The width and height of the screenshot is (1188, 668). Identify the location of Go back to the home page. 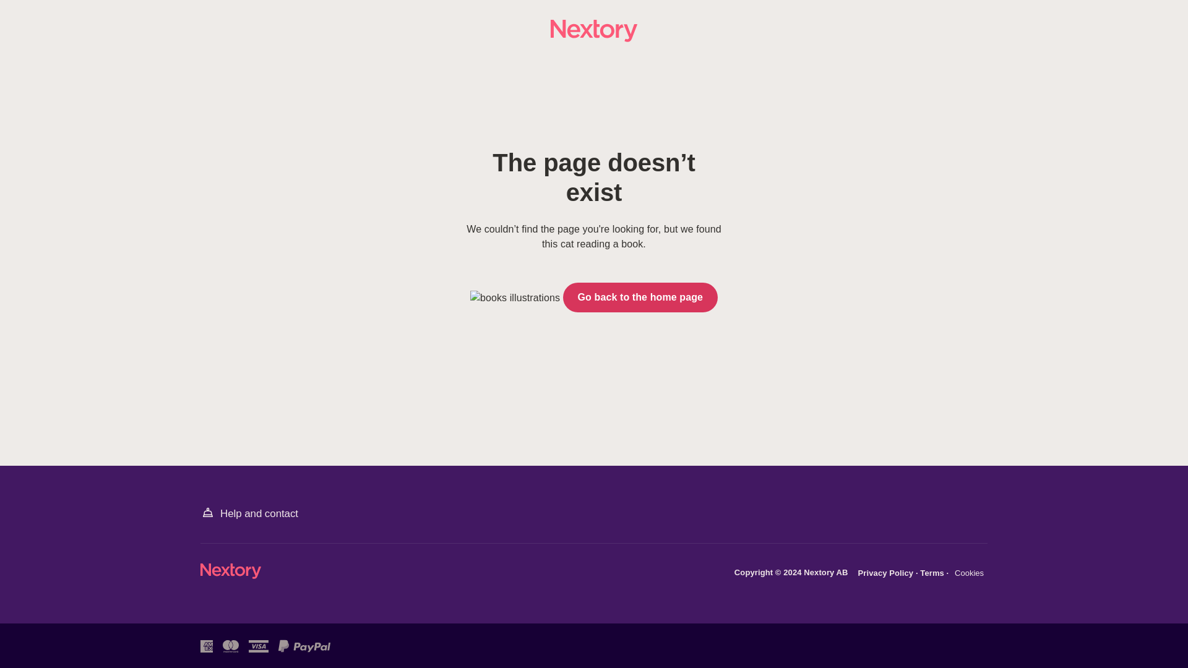
(640, 297).